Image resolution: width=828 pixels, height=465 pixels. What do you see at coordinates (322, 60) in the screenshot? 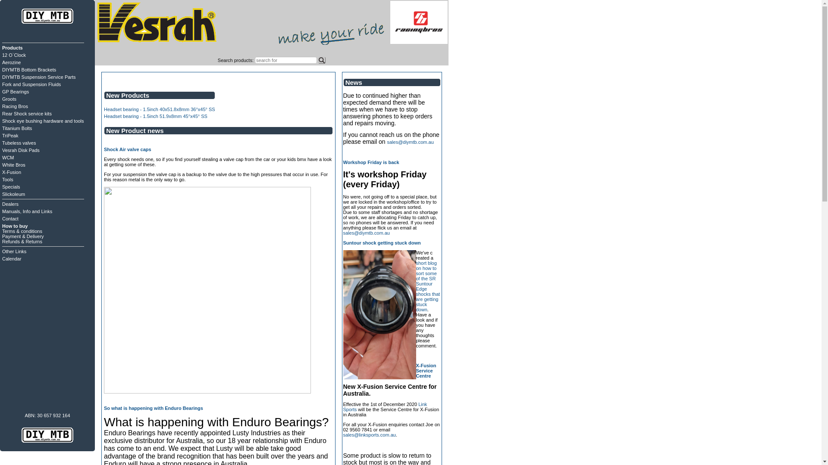
I see ` ` at bounding box center [322, 60].